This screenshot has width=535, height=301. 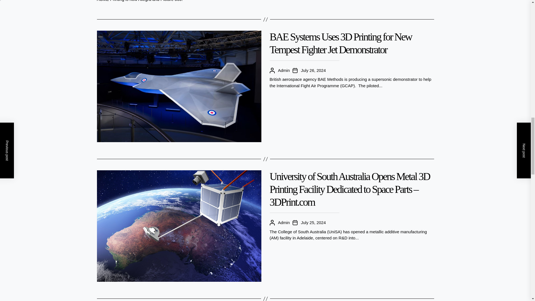 I want to click on July 26, 2024, so click(x=313, y=70).